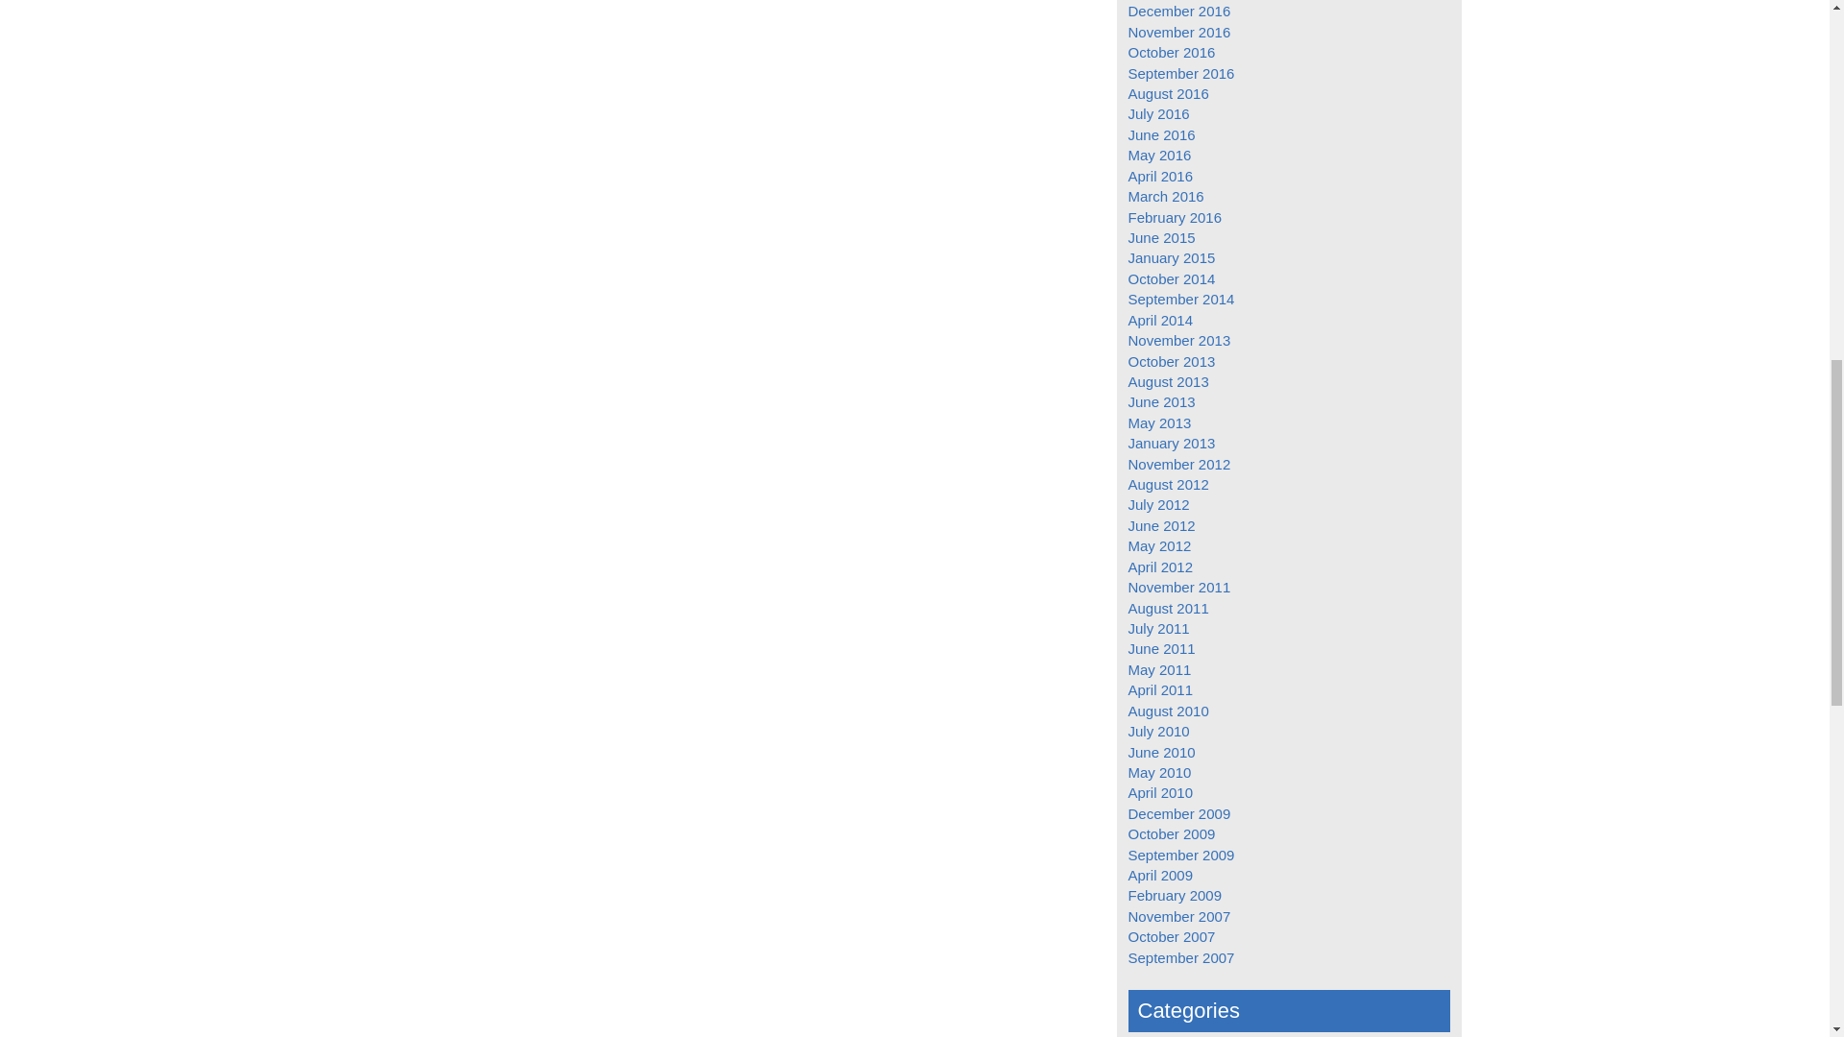  What do you see at coordinates (1171, 52) in the screenshot?
I see `October 2016` at bounding box center [1171, 52].